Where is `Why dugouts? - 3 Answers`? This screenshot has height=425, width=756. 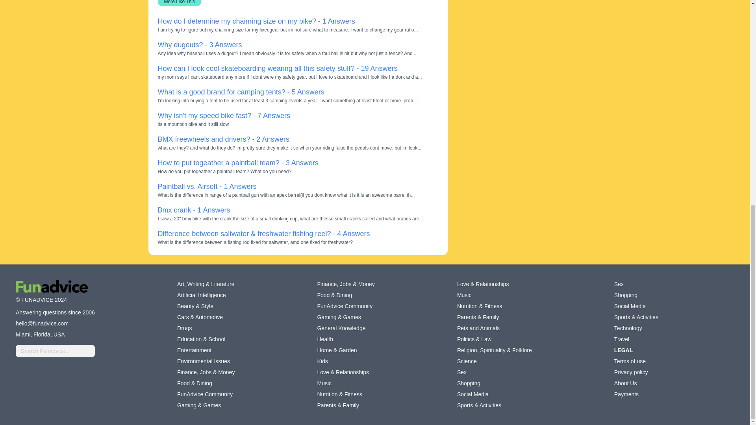 Why dugouts? - 3 Answers is located at coordinates (199, 45).